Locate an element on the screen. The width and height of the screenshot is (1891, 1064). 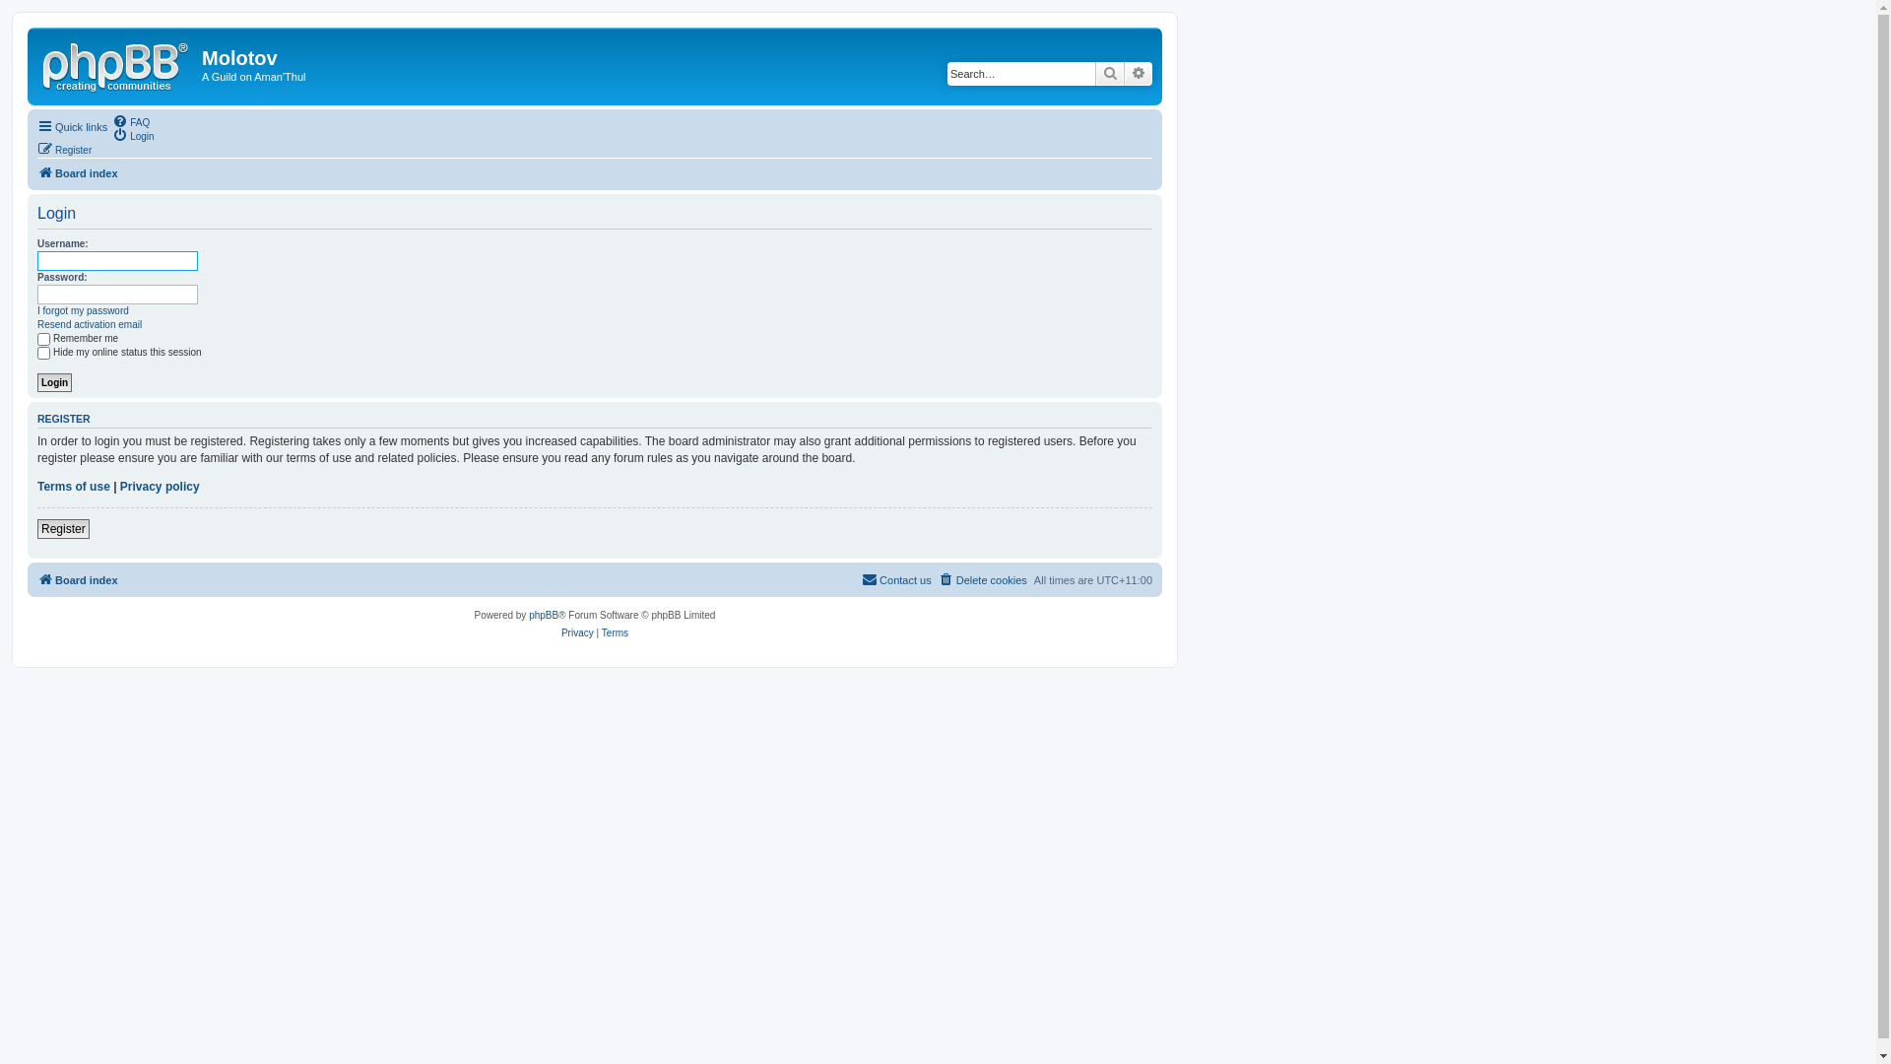
Quick links is located at coordinates (73, 127).